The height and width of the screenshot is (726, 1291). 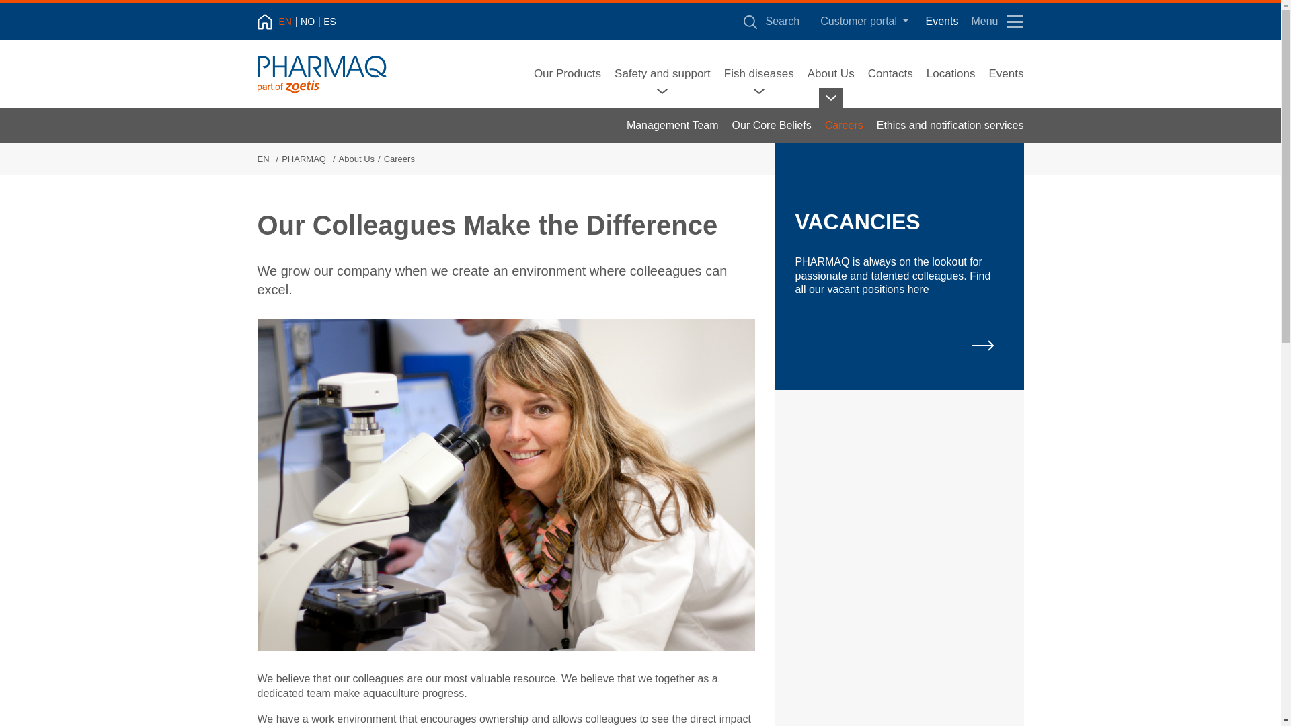 I want to click on Locations, so click(x=951, y=74).